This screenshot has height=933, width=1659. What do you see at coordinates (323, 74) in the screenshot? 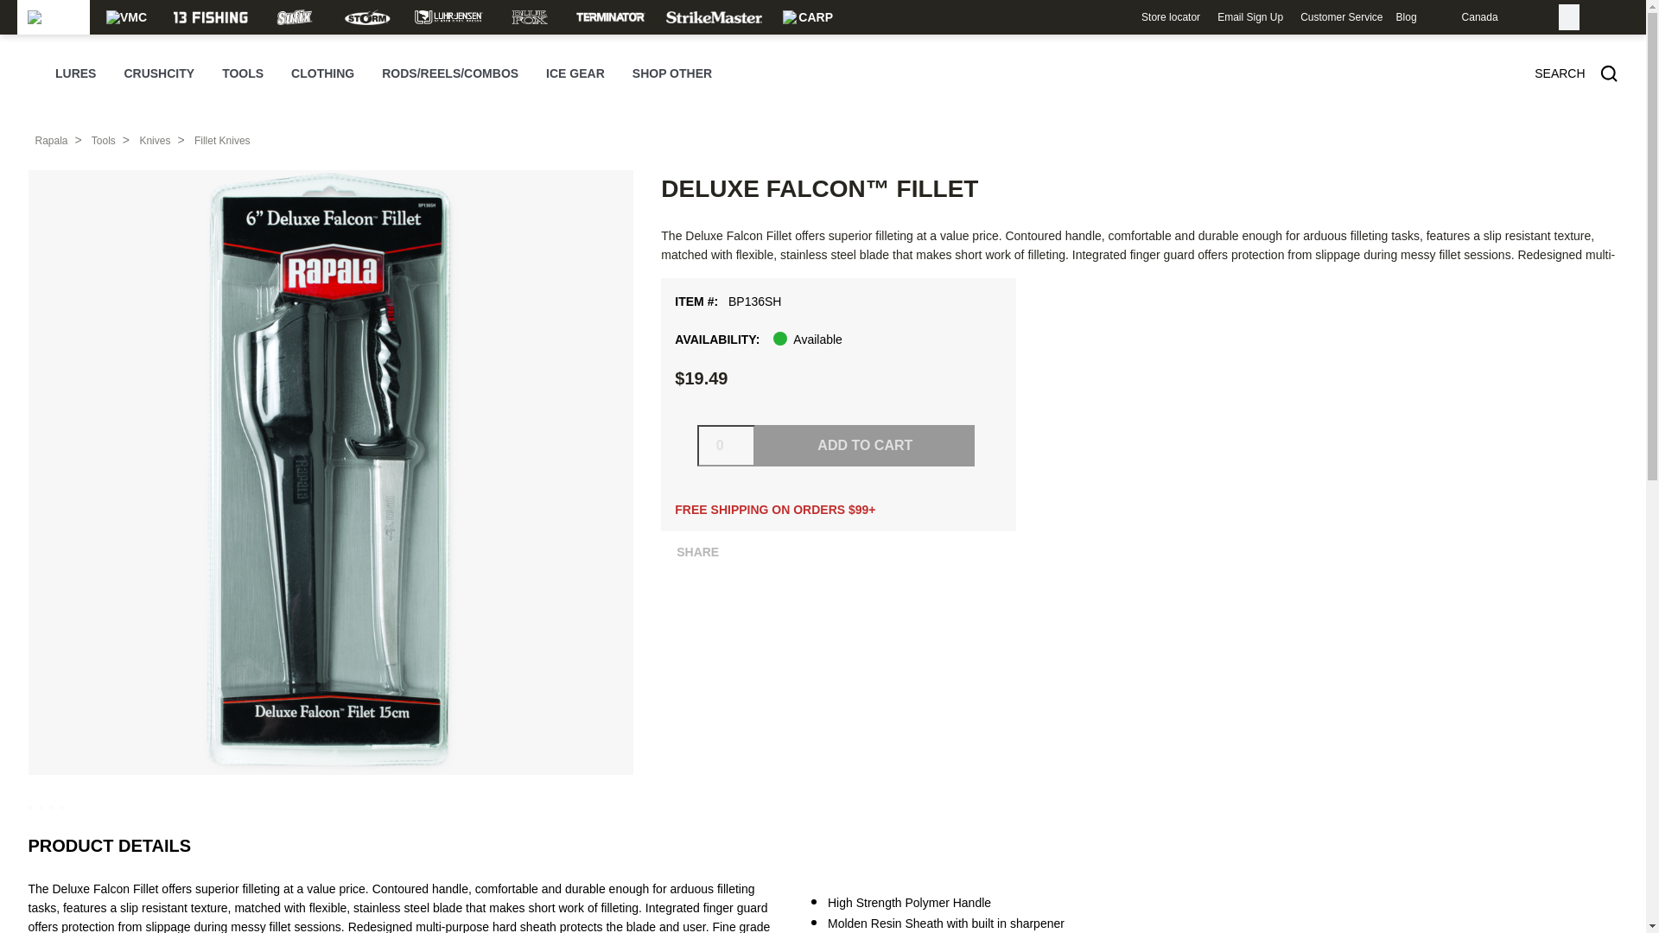
I see `CLOTHING` at bounding box center [323, 74].